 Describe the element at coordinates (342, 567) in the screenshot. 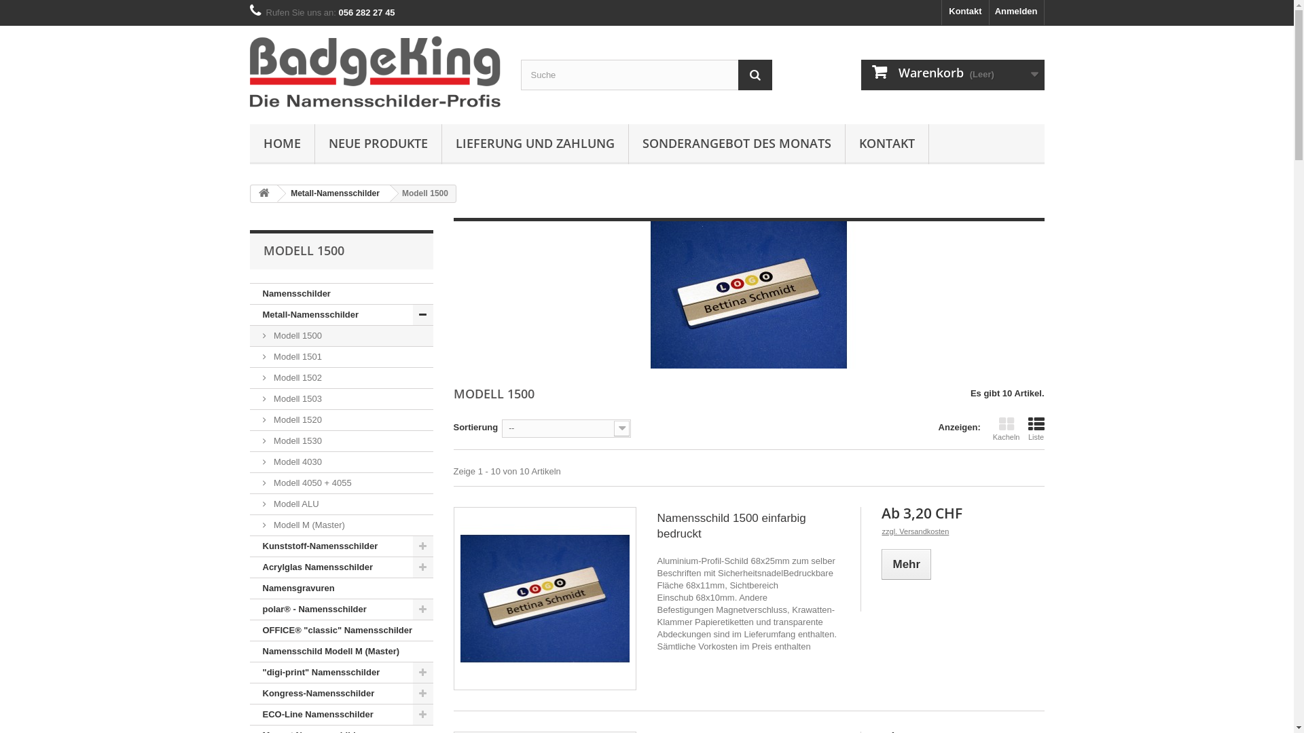

I see `Acrylglas Namensschilder` at that location.